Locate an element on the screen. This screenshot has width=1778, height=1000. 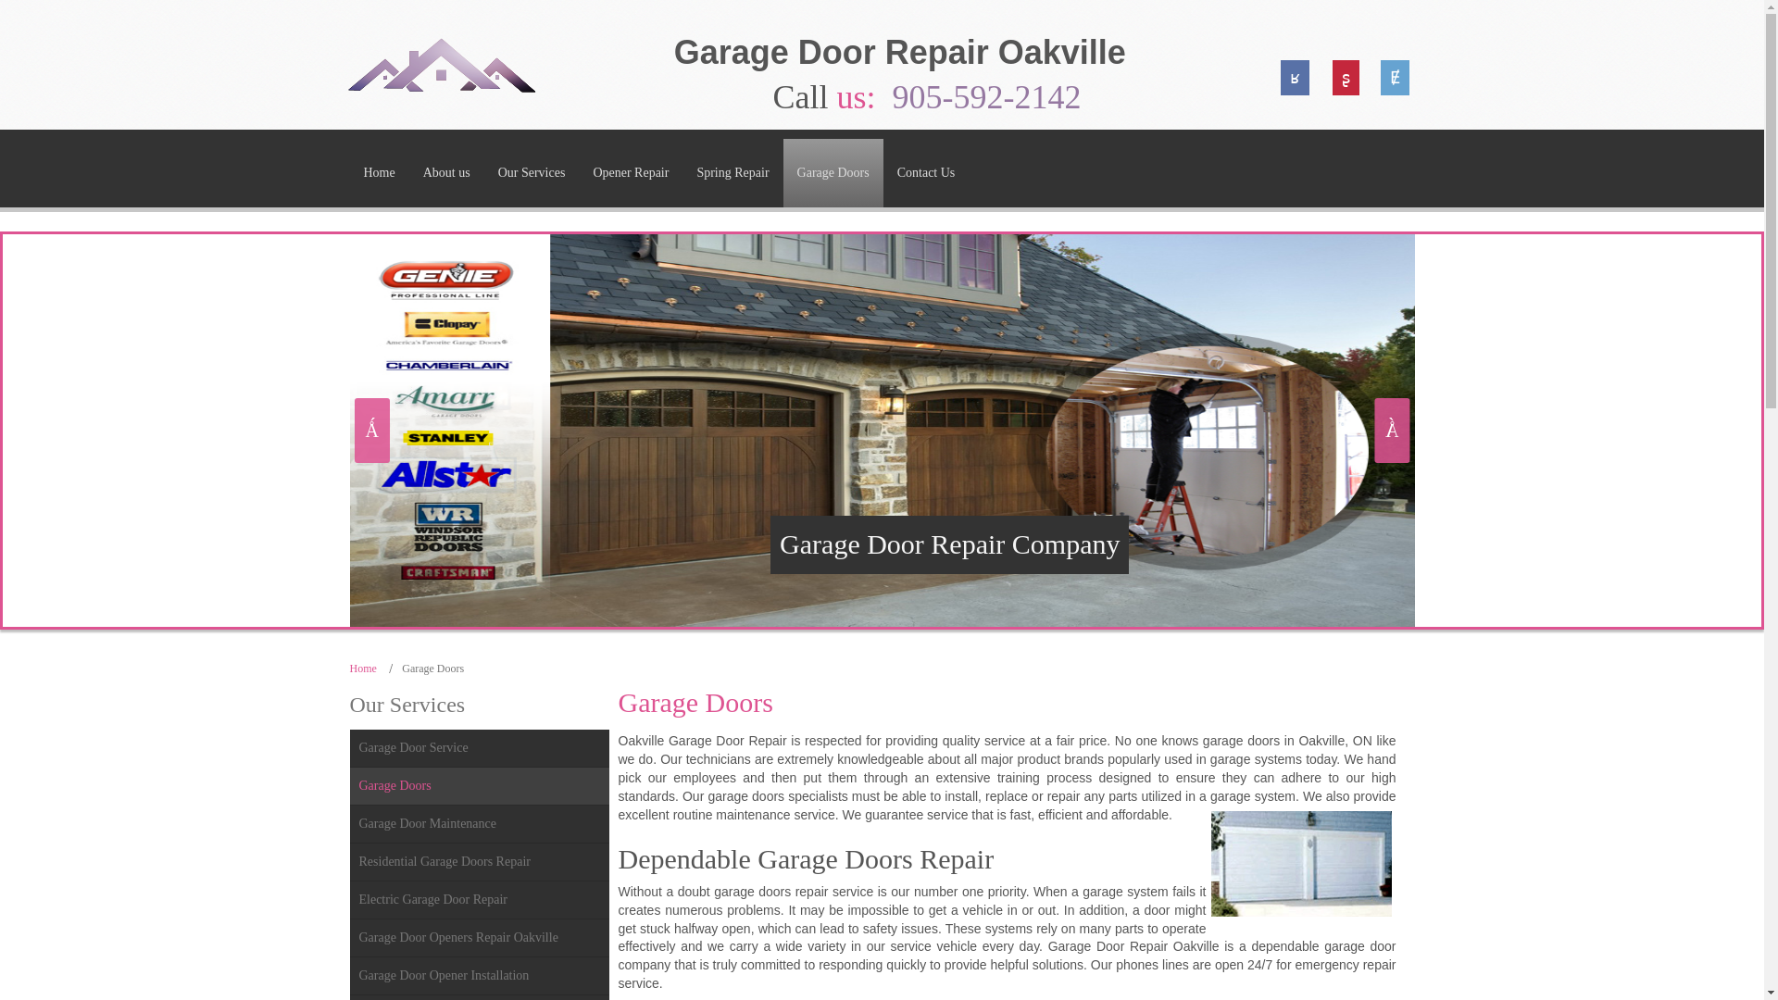
Opener Repair is located at coordinates (631, 172).